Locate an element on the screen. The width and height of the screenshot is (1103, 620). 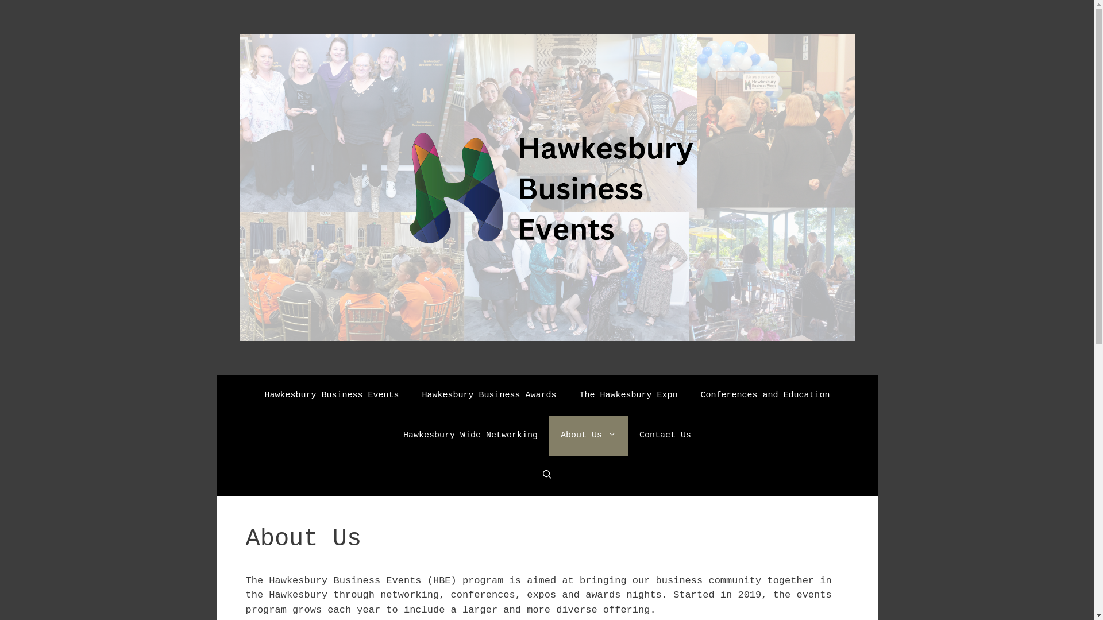
The Hawkesbury Expo is located at coordinates (628, 396).